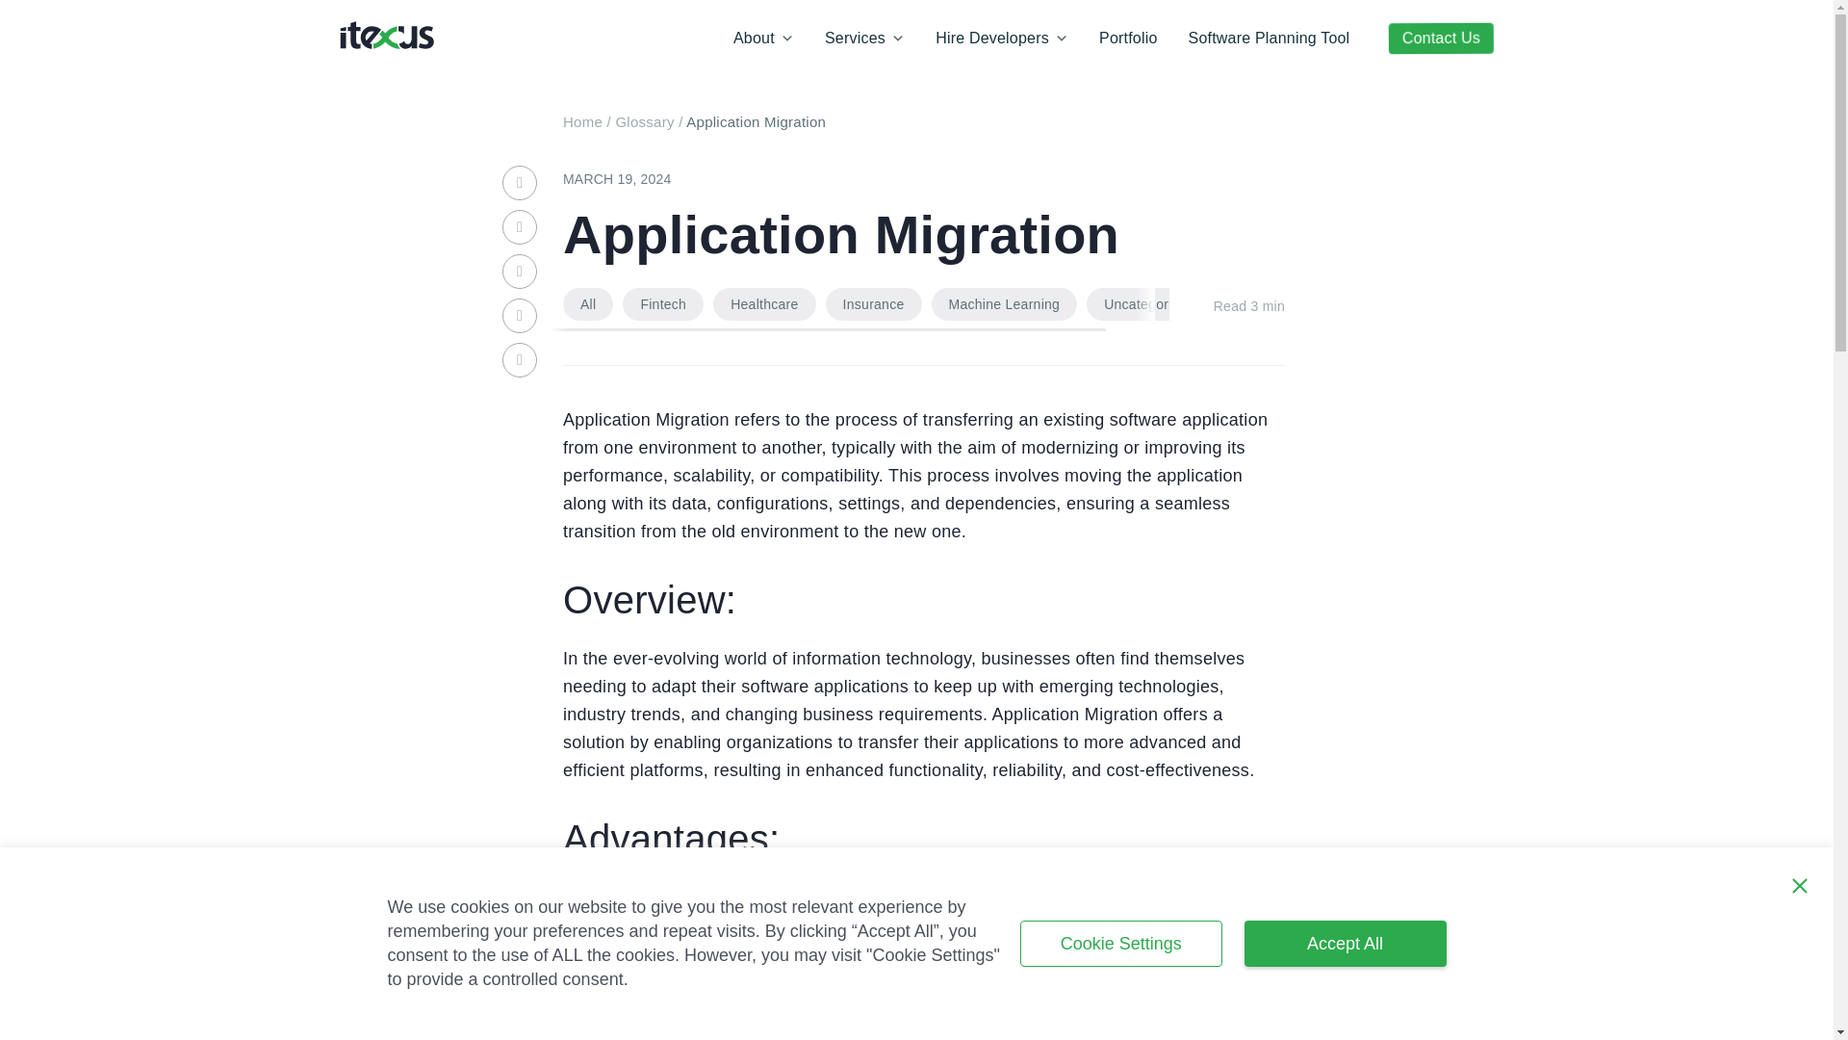  What do you see at coordinates (1128, 39) in the screenshot?
I see `Portfolio` at bounding box center [1128, 39].